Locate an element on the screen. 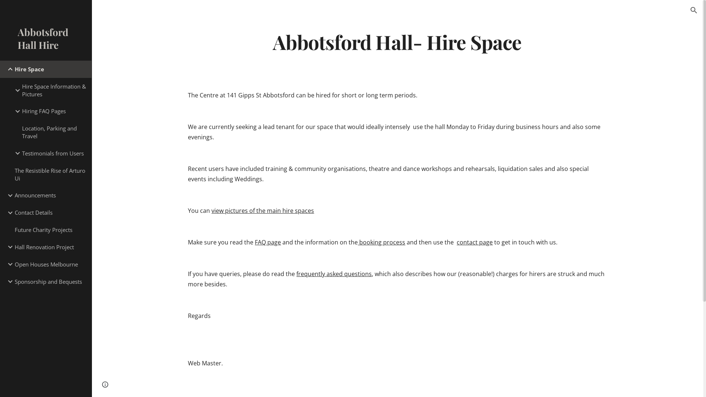 The height and width of the screenshot is (397, 706). Abbotsford Hall Hire is located at coordinates (46, 41).